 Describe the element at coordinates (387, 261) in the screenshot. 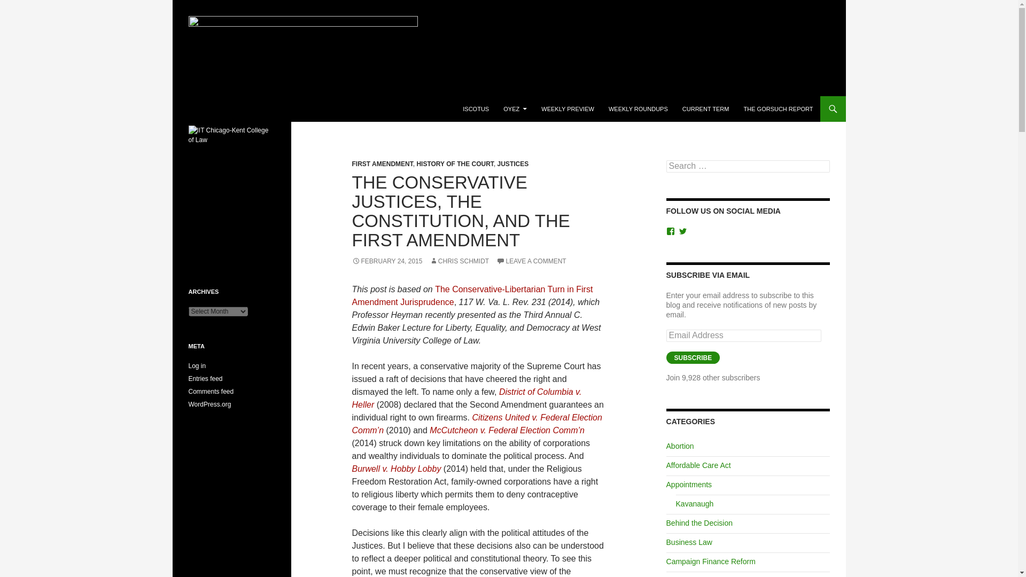

I see `FEBRUARY 24, 2015` at that location.